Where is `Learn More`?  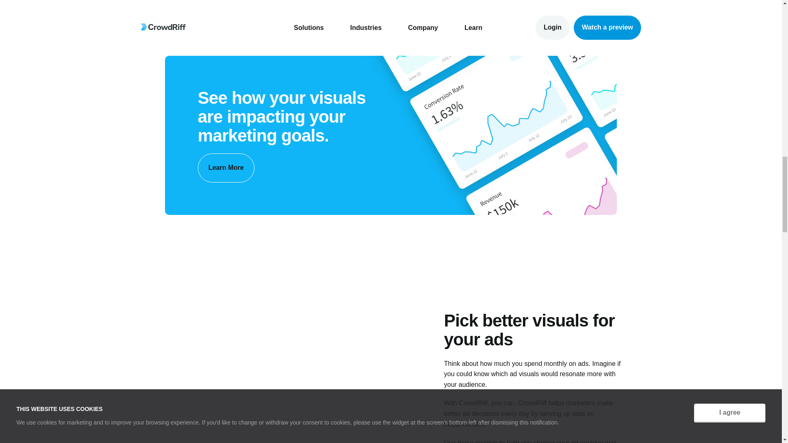 Learn More is located at coordinates (226, 167).